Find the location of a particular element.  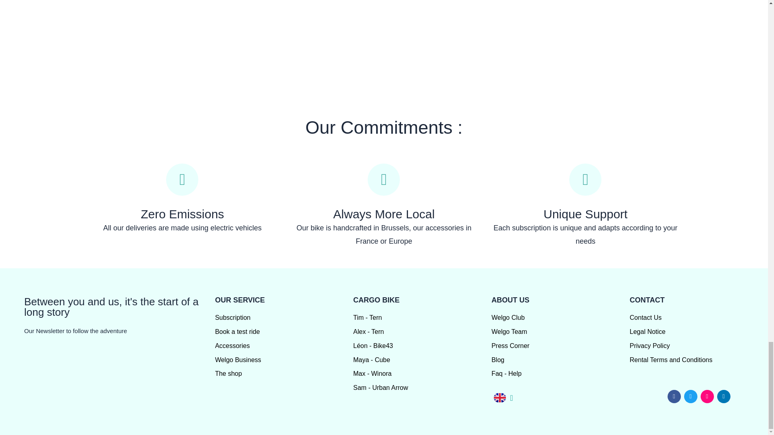

Newsletter is located at coordinates (115, 371).